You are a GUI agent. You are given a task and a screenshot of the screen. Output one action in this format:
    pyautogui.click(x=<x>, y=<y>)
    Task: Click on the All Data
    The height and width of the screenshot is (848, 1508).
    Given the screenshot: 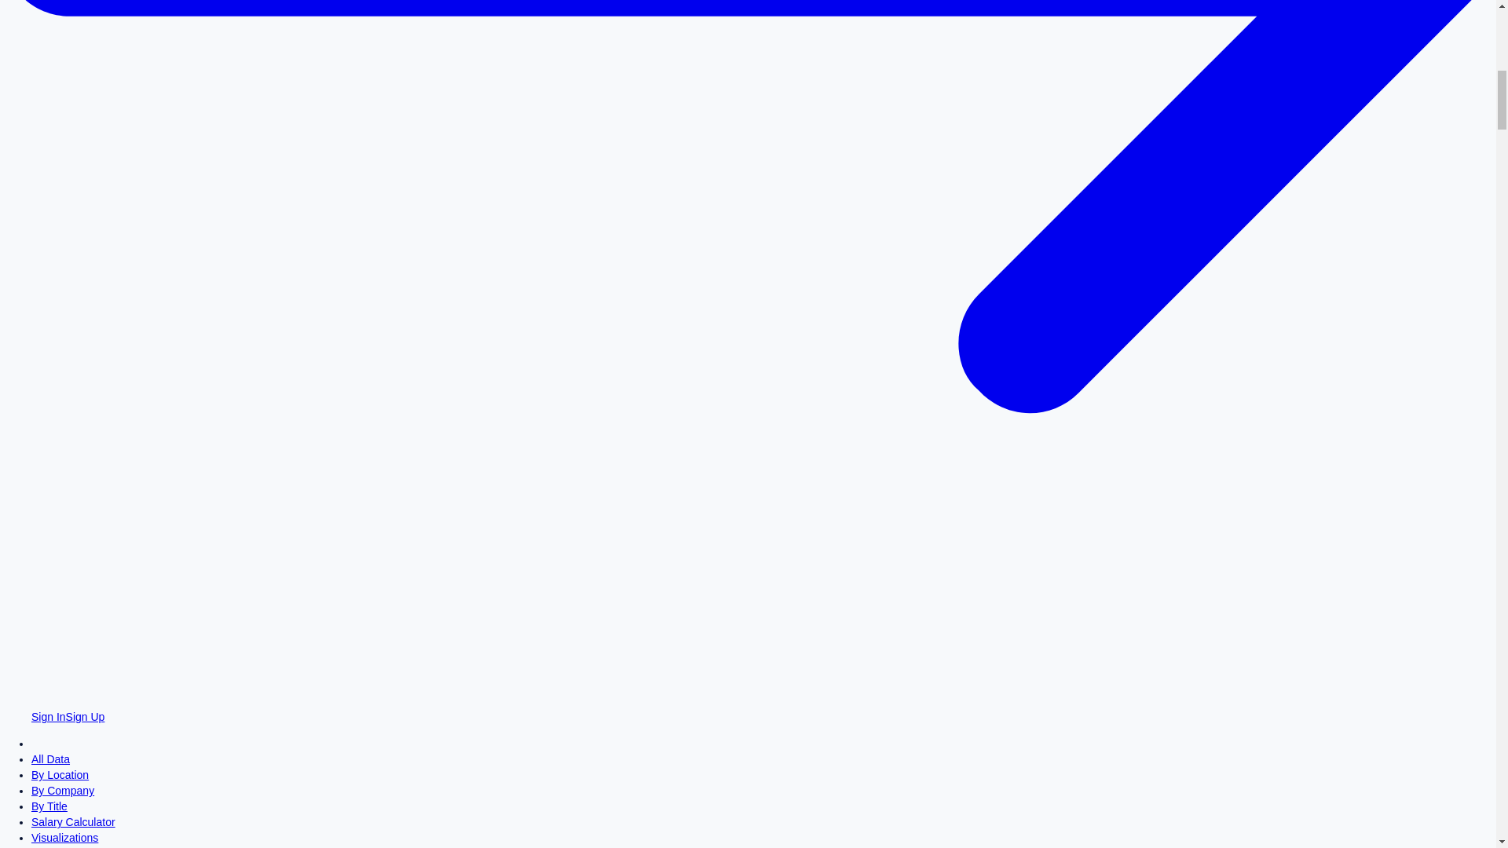 What is the action you would take?
    pyautogui.click(x=50, y=759)
    